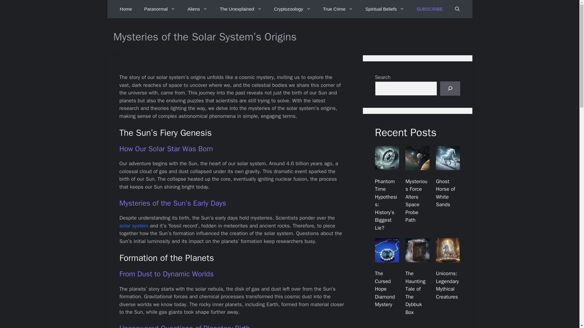  What do you see at coordinates (384, 9) in the screenshot?
I see `Spiritual Beliefs` at bounding box center [384, 9].